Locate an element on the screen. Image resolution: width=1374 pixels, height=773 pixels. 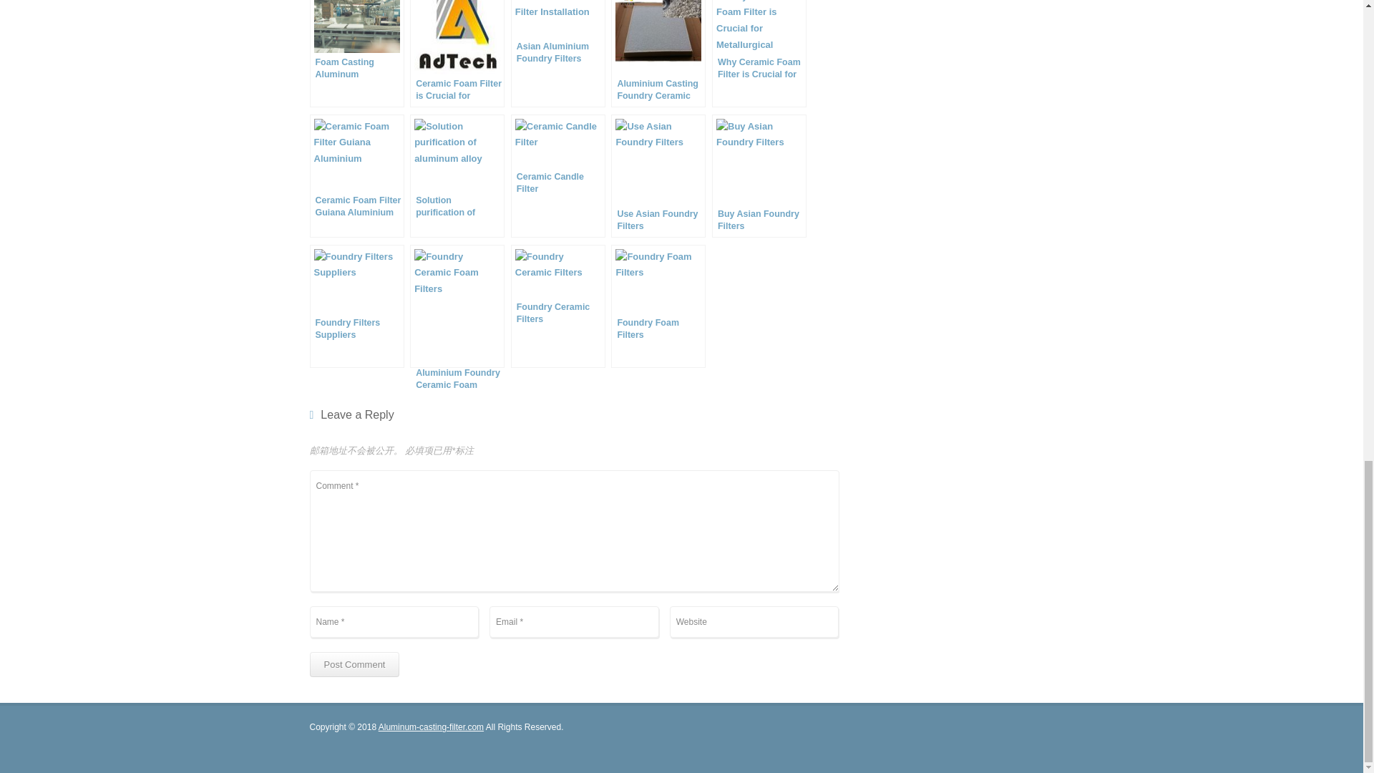
Aluminum-casting-filter.com is located at coordinates (431, 726).